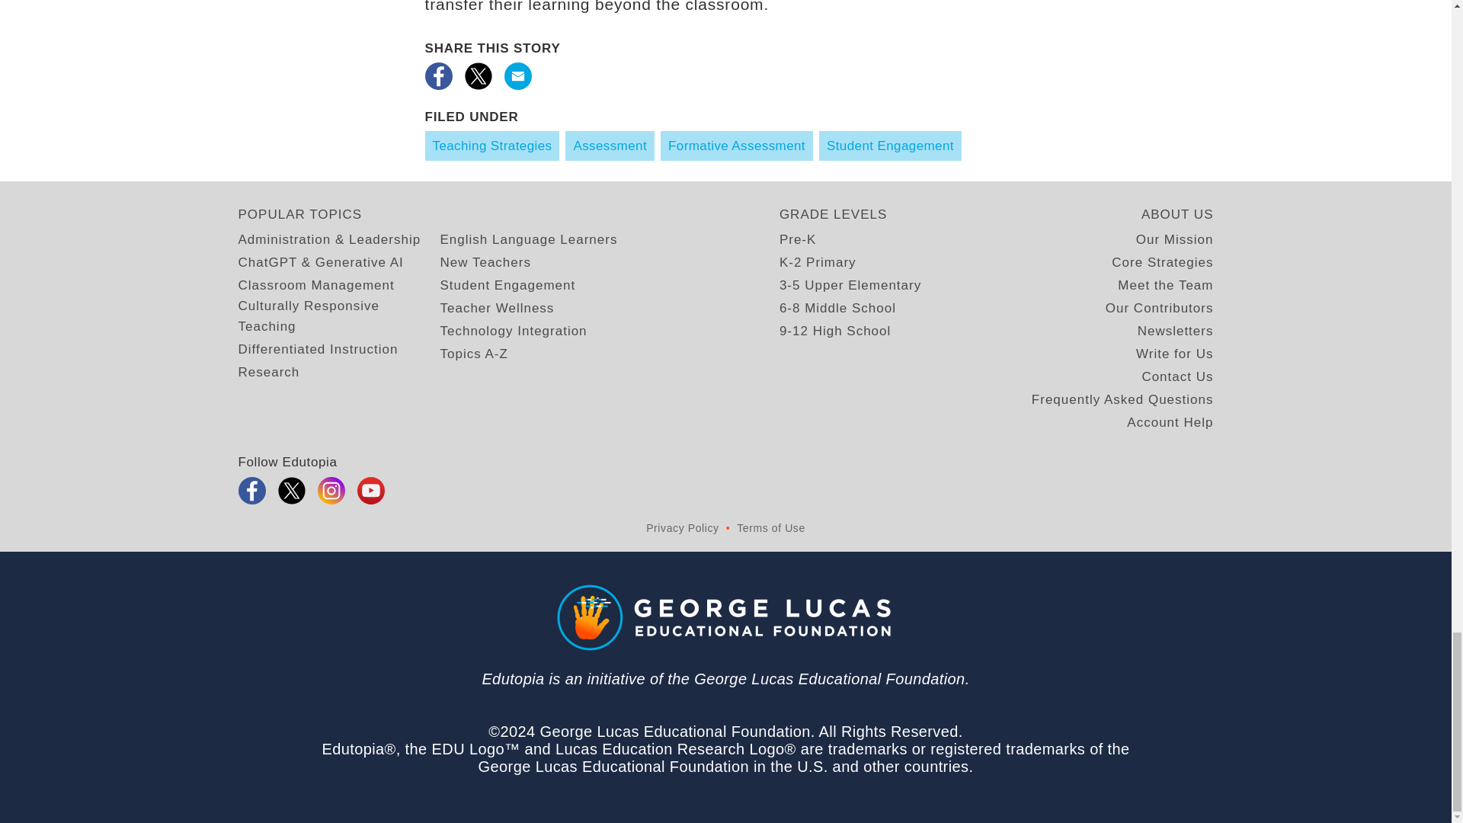  I want to click on Classroom Management, so click(315, 285).